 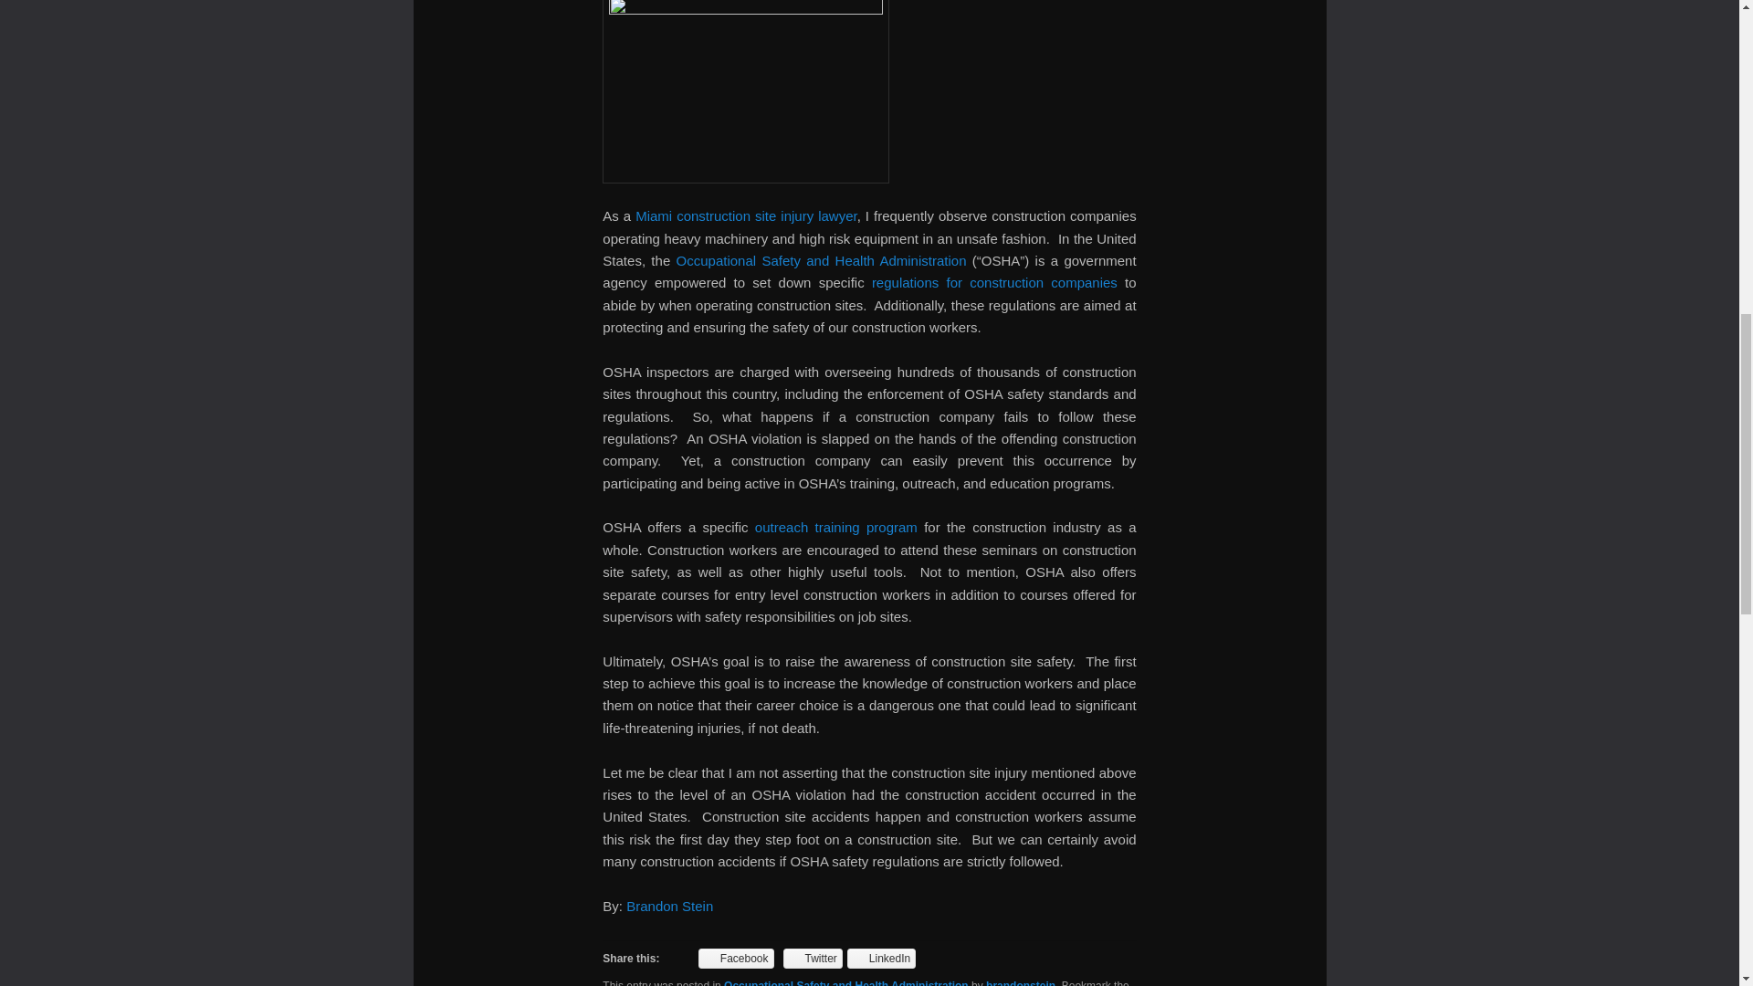 What do you see at coordinates (669, 906) in the screenshot?
I see `Brandon Stein` at bounding box center [669, 906].